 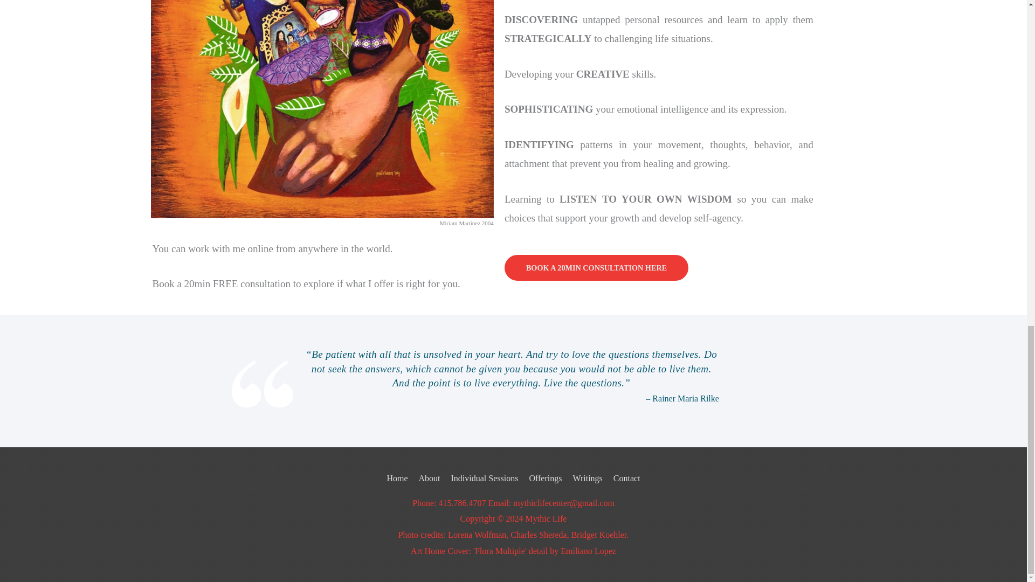 What do you see at coordinates (399, 479) in the screenshot?
I see `Home` at bounding box center [399, 479].